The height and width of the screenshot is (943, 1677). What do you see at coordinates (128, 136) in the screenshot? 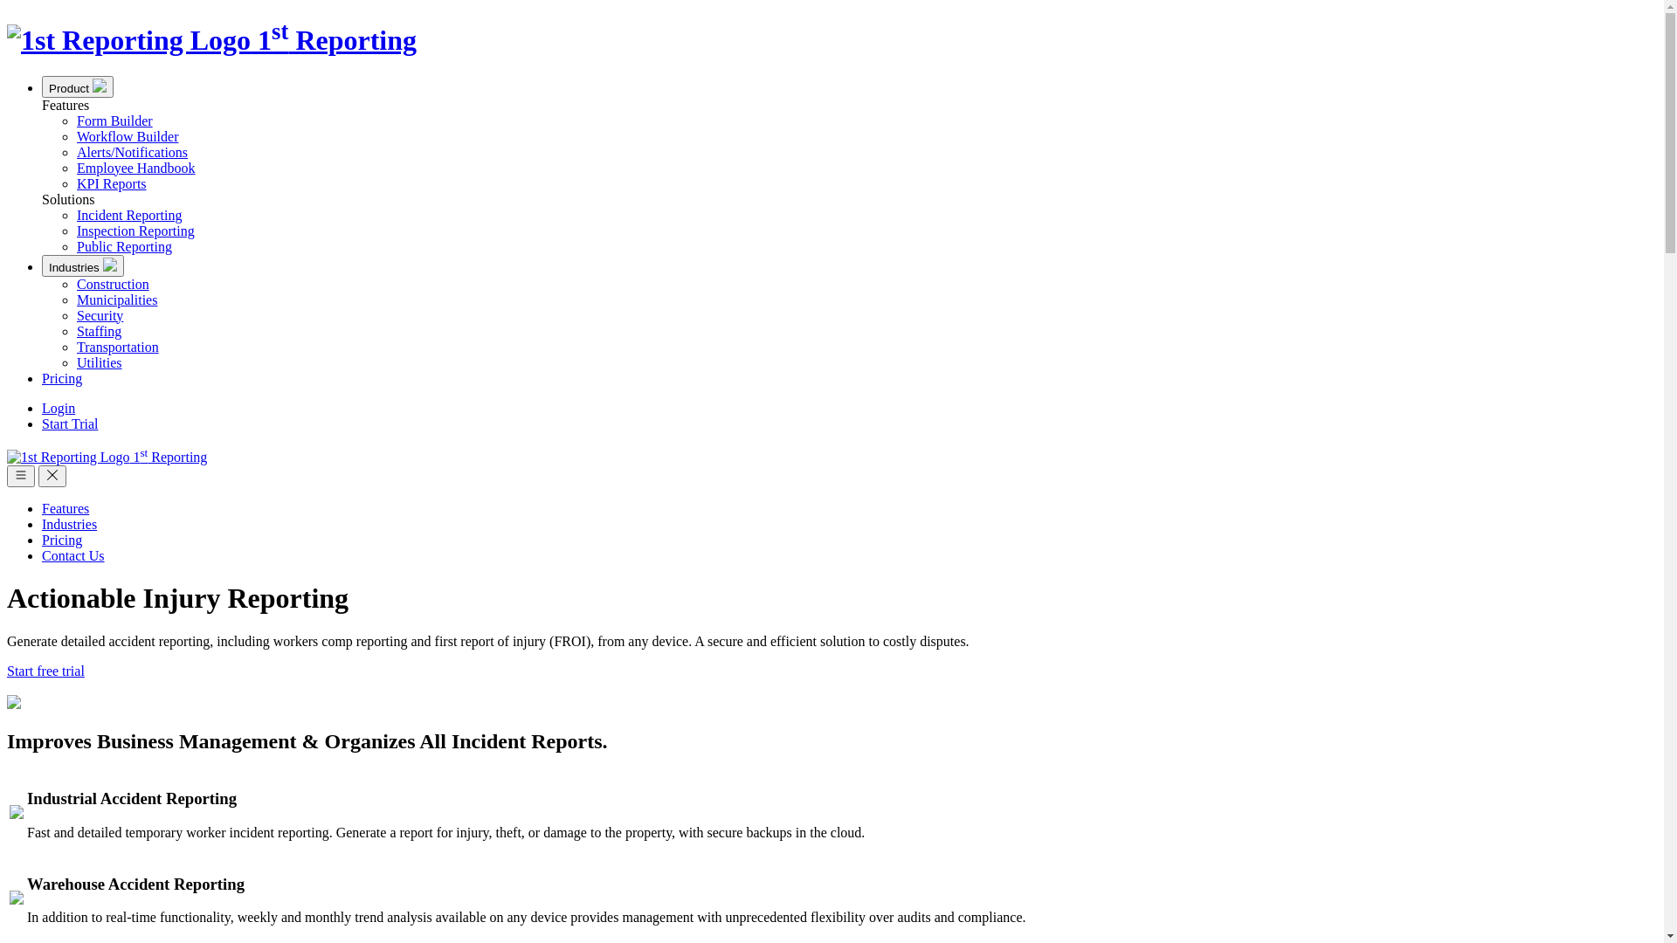
I see `Workflow Builder` at bounding box center [128, 136].